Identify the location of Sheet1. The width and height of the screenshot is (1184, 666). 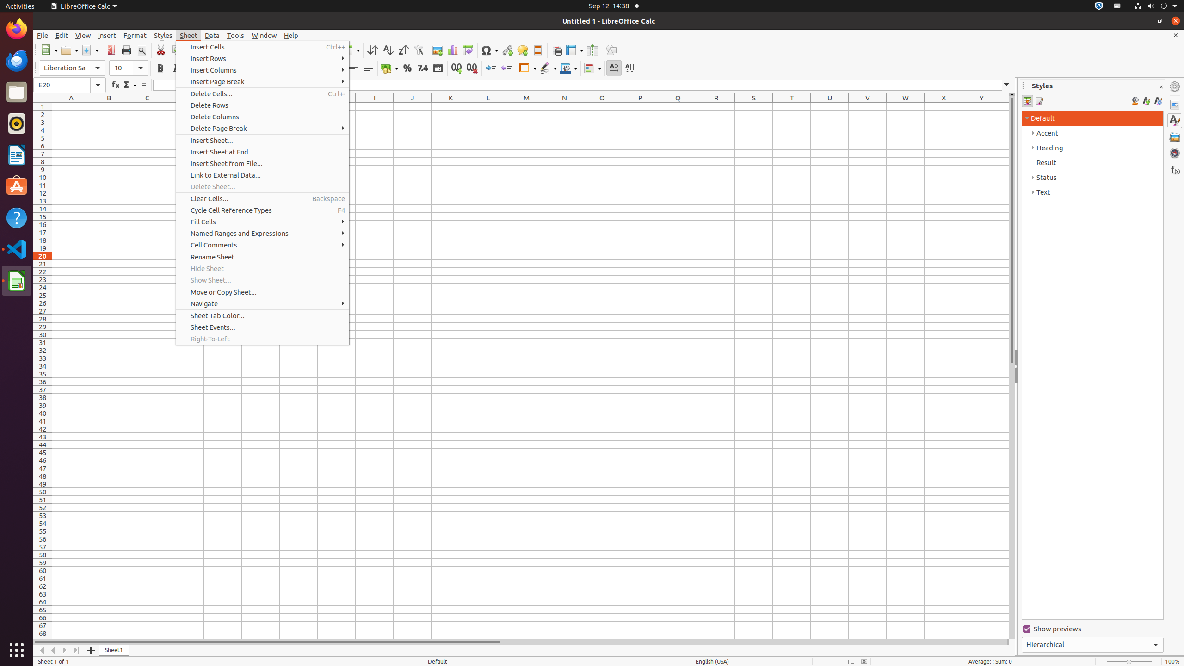
(115, 650).